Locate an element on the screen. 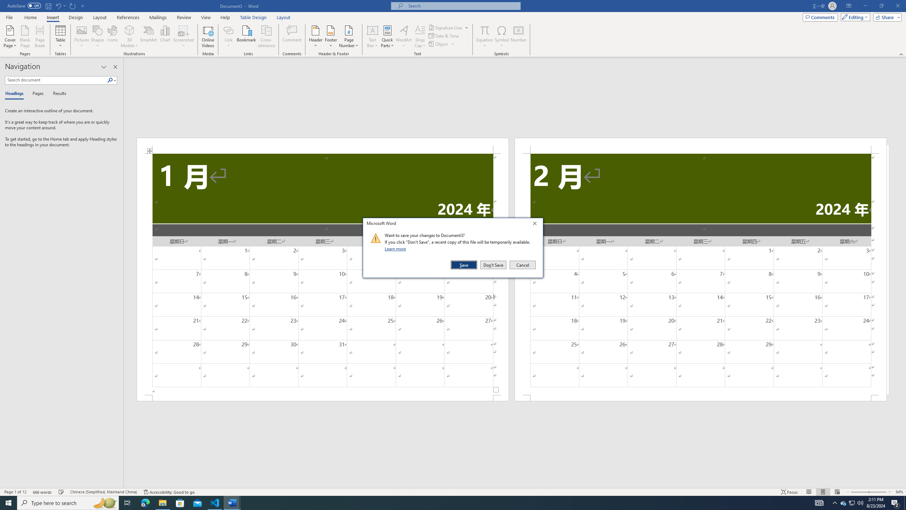 The image size is (906, 510). Undo Increase Indent is located at coordinates (60, 6).